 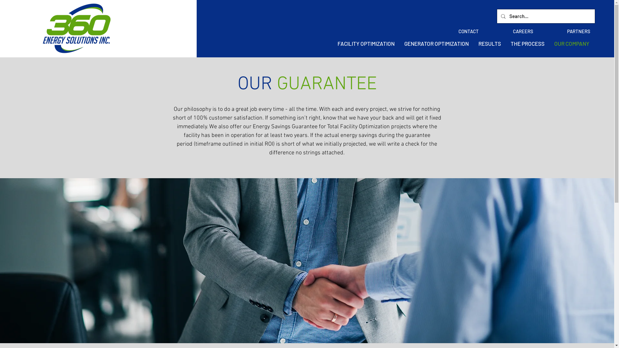 I want to click on FACILITY OPTIMIZATION, so click(x=366, y=43).